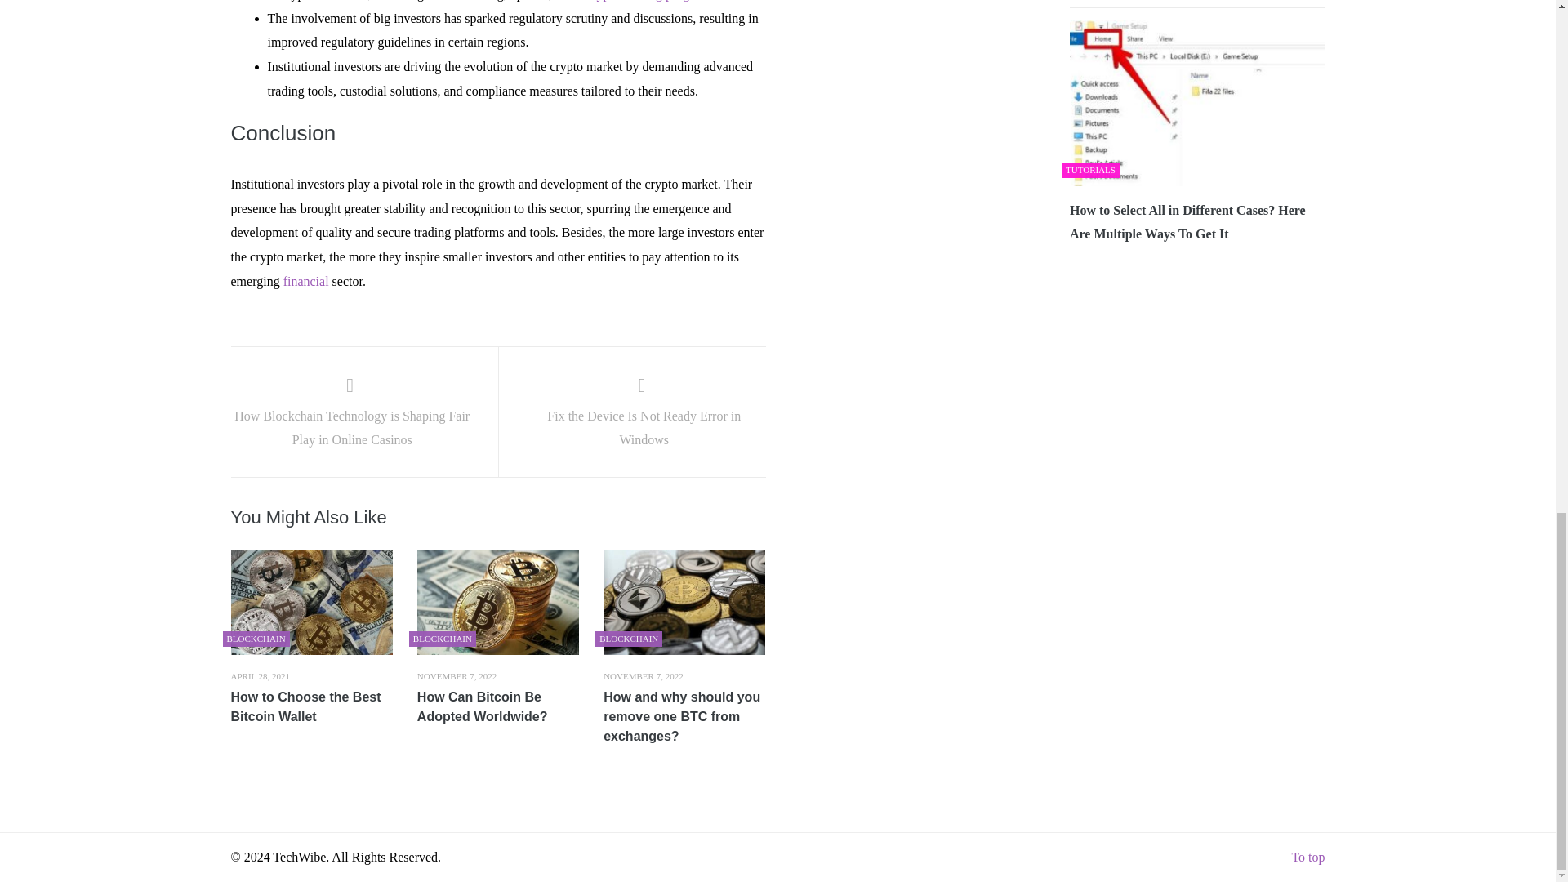  I want to click on Fix the Device Is Not Ready Error in Windows, so click(644, 415).